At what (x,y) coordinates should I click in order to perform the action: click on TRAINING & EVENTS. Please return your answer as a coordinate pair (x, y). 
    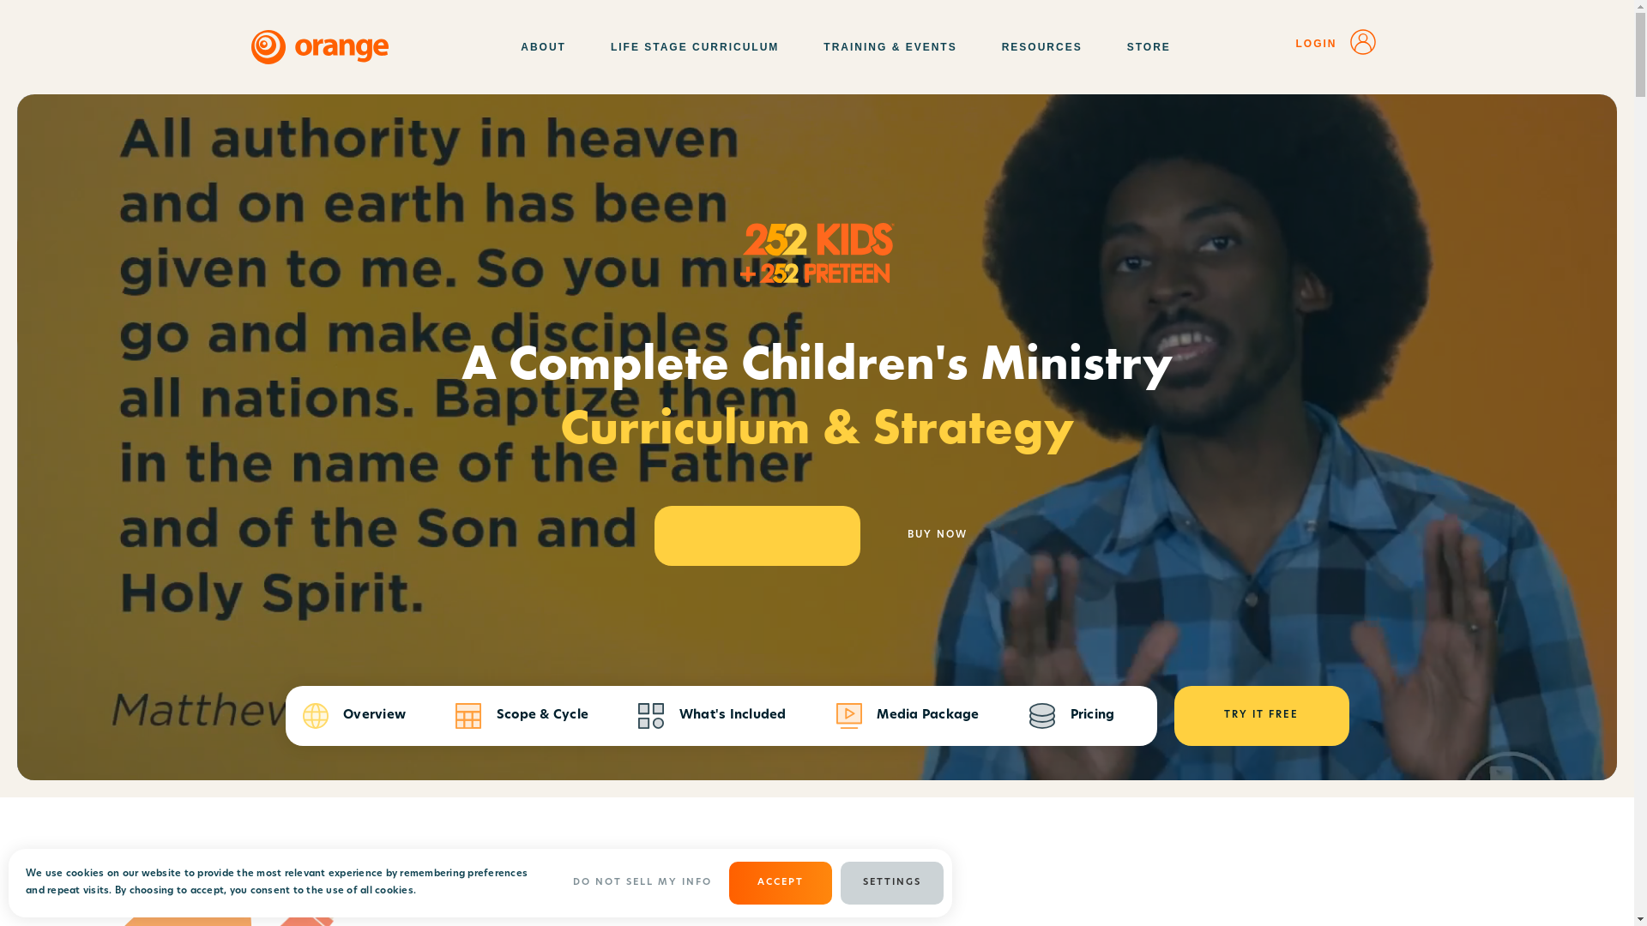
    Looking at the image, I should click on (896, 47).